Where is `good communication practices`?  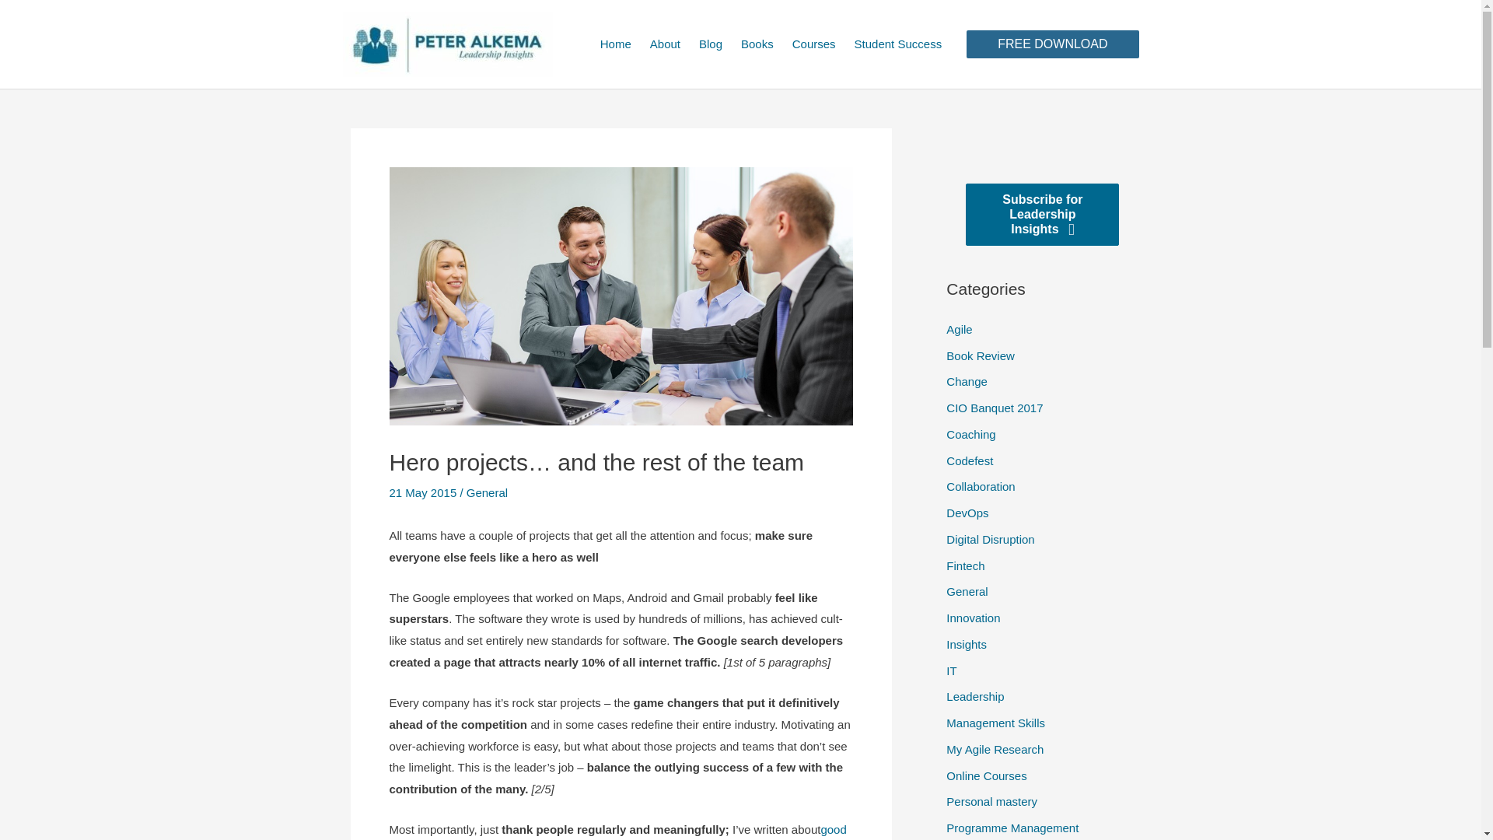
good communication practices is located at coordinates (617, 831).